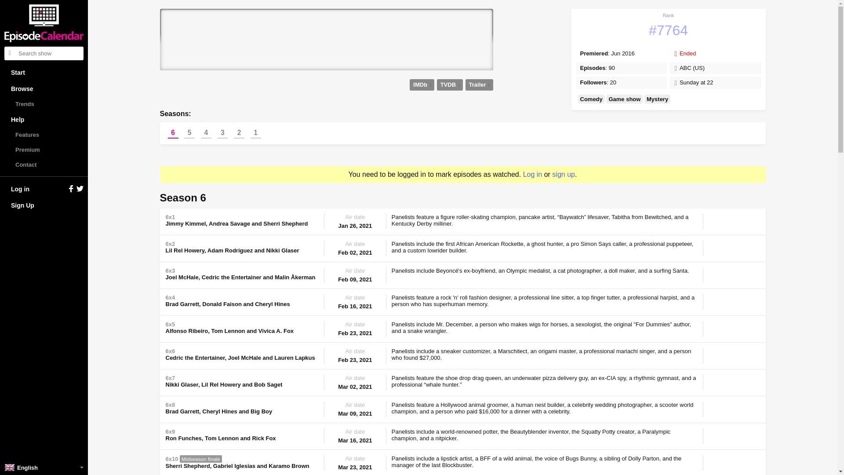 Image resolution: width=844 pixels, height=475 pixels. What do you see at coordinates (44, 120) in the screenshot?
I see `Help` at bounding box center [44, 120].